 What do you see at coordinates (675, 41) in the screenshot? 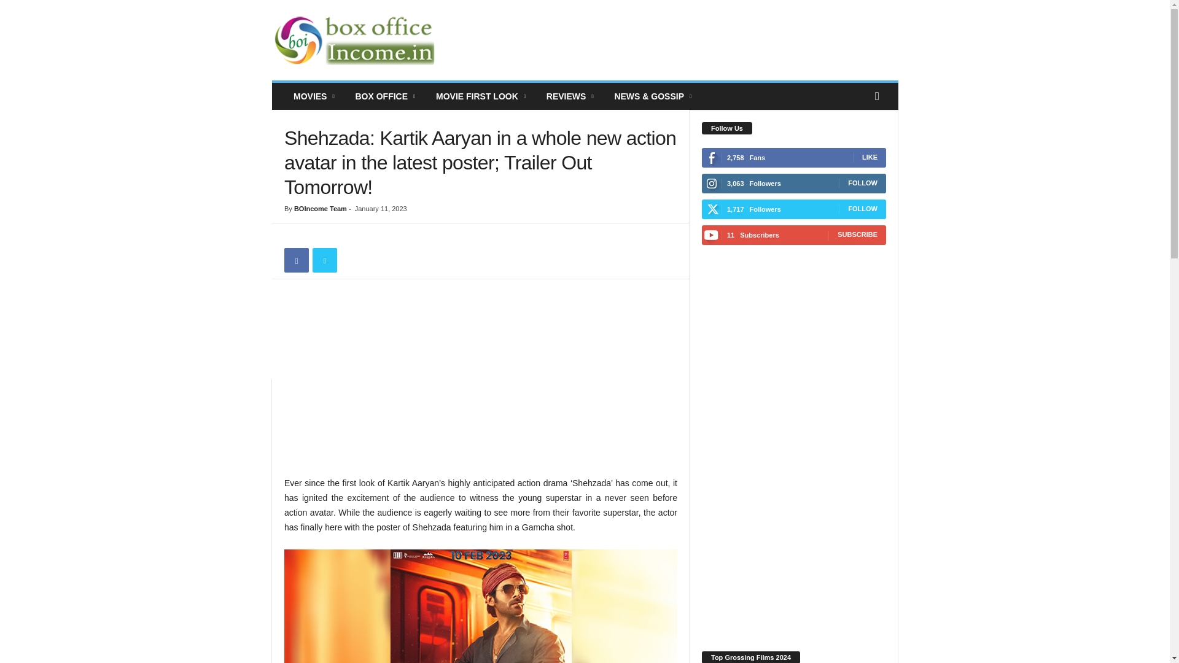
I see `Advertisement` at bounding box center [675, 41].